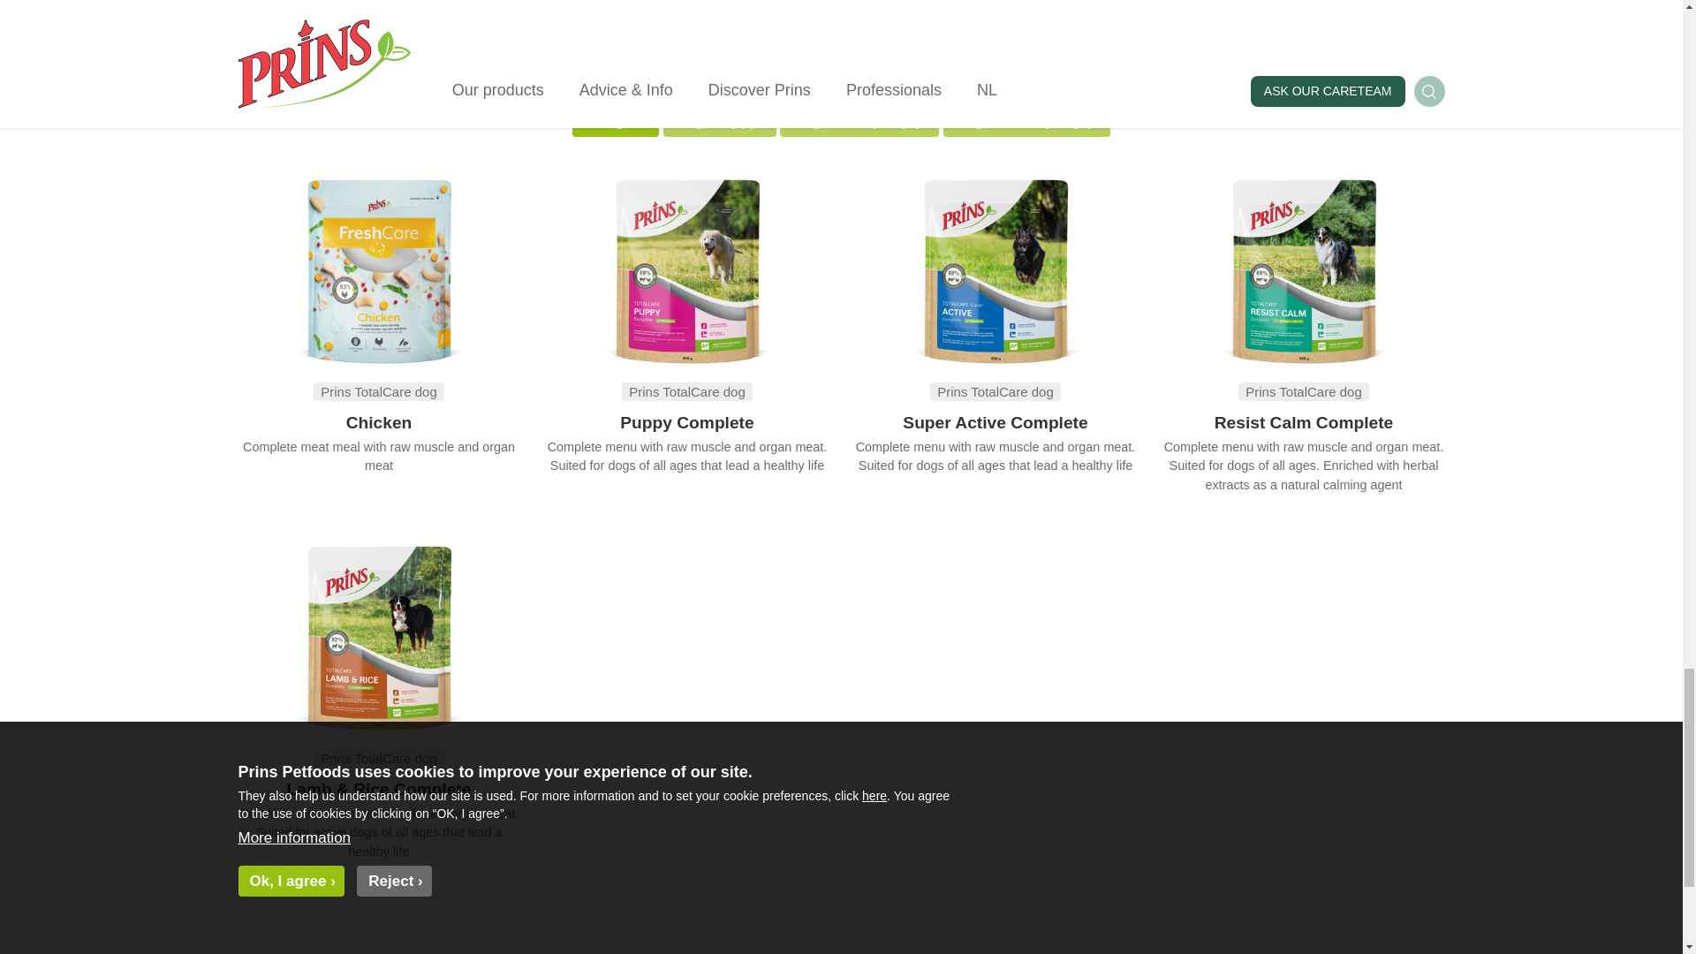 This screenshot has width=1696, height=954. I want to click on Super Active Complete, so click(995, 422).